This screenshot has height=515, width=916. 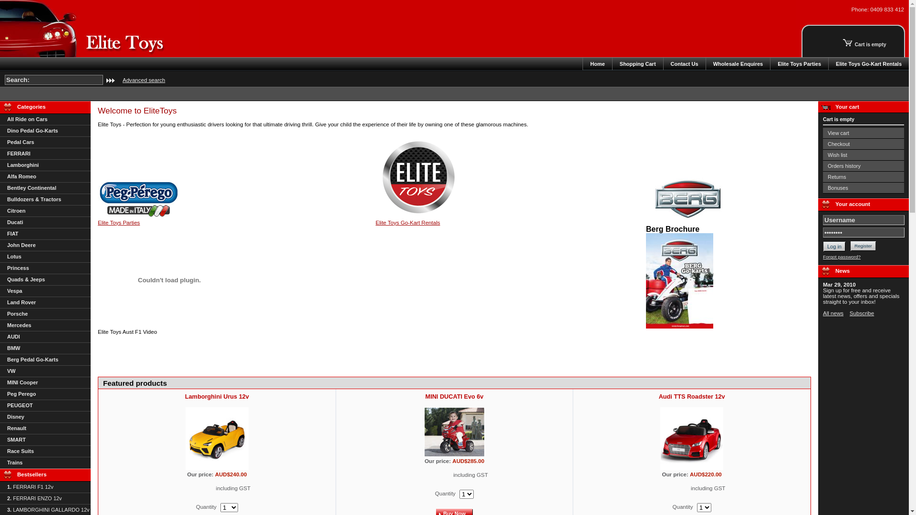 I want to click on 1. FERRARI F1 12v, so click(x=45, y=487).